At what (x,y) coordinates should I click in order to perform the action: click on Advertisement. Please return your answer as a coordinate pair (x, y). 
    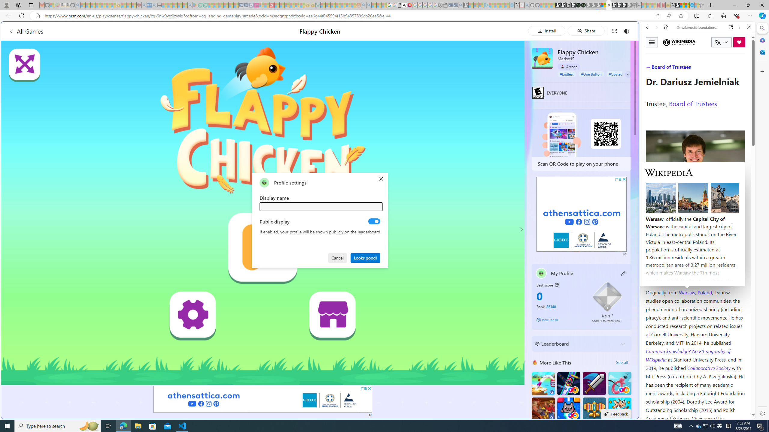
    Looking at the image, I should click on (582, 214).